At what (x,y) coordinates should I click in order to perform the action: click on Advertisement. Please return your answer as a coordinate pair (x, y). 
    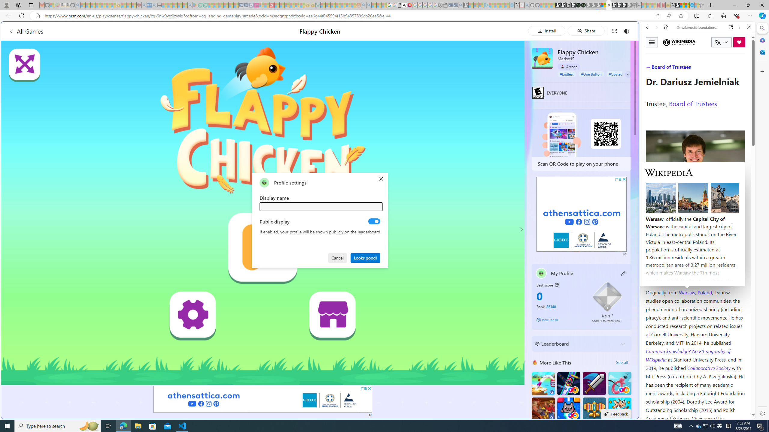
    Looking at the image, I should click on (582, 214).